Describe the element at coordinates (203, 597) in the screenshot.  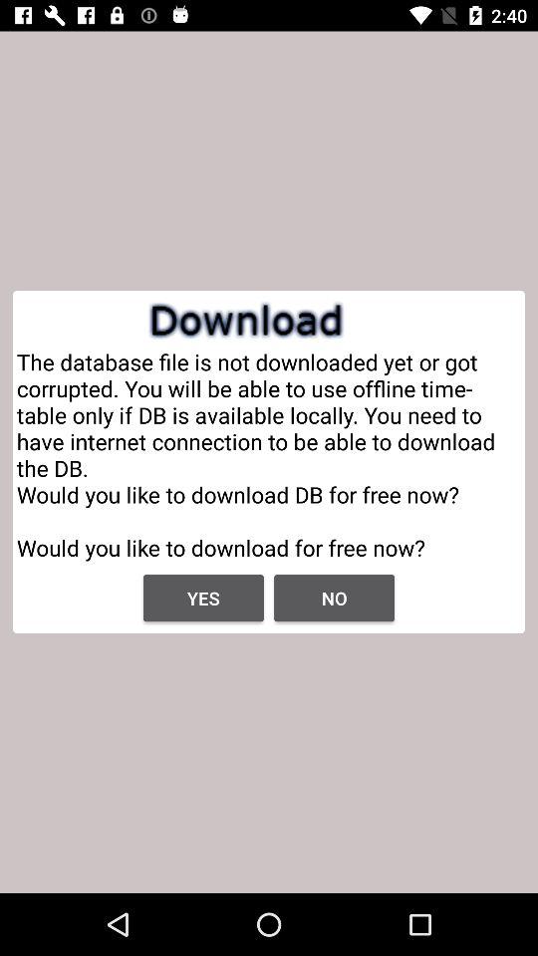
I see `turn on the item to the left of no button` at that location.